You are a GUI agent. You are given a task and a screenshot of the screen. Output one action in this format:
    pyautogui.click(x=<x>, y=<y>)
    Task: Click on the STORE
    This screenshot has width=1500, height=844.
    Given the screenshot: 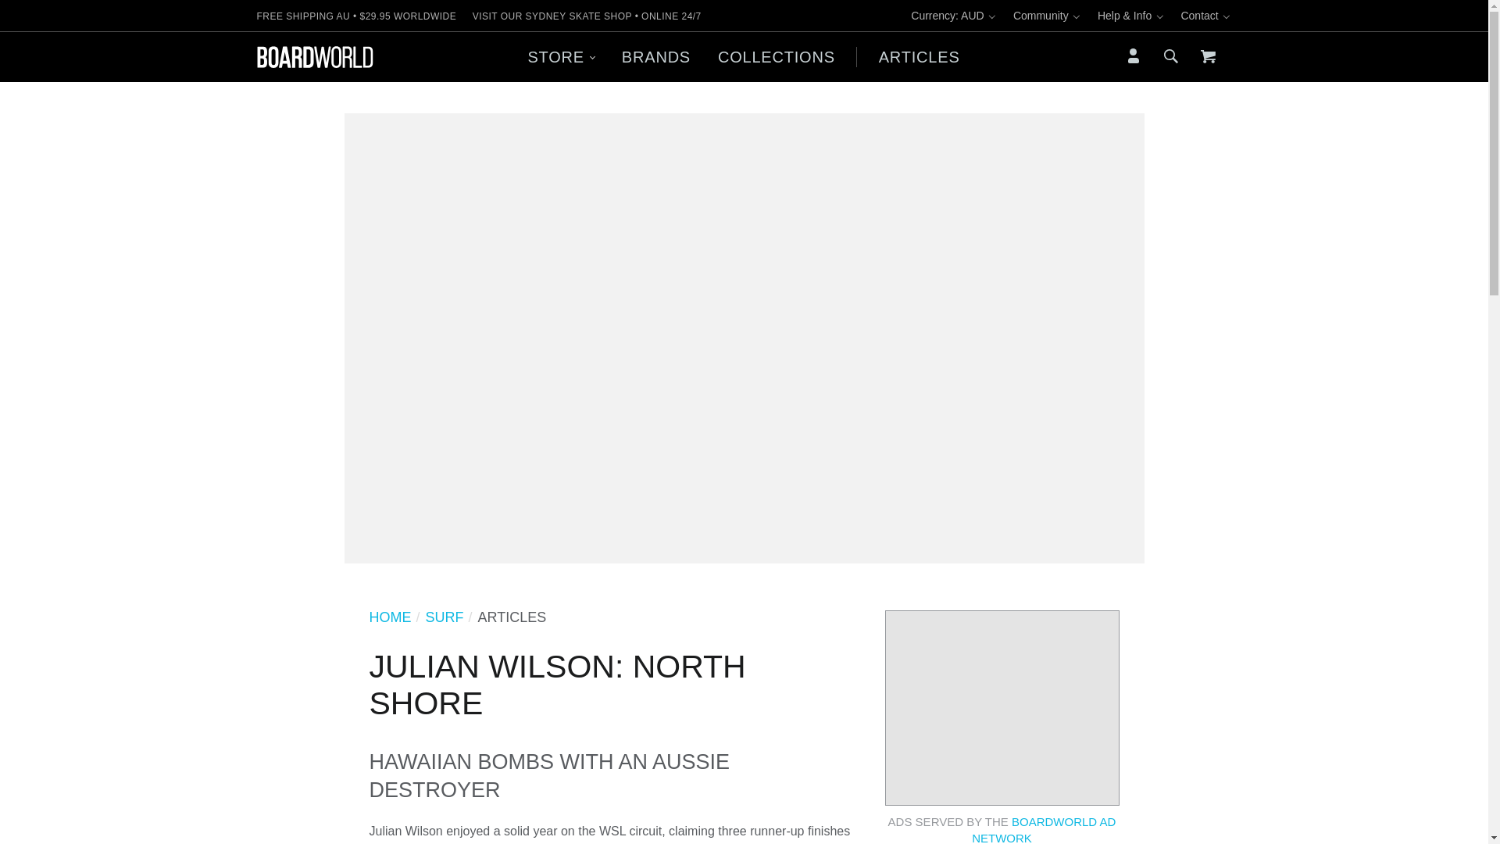 What is the action you would take?
    pyautogui.click(x=561, y=56)
    